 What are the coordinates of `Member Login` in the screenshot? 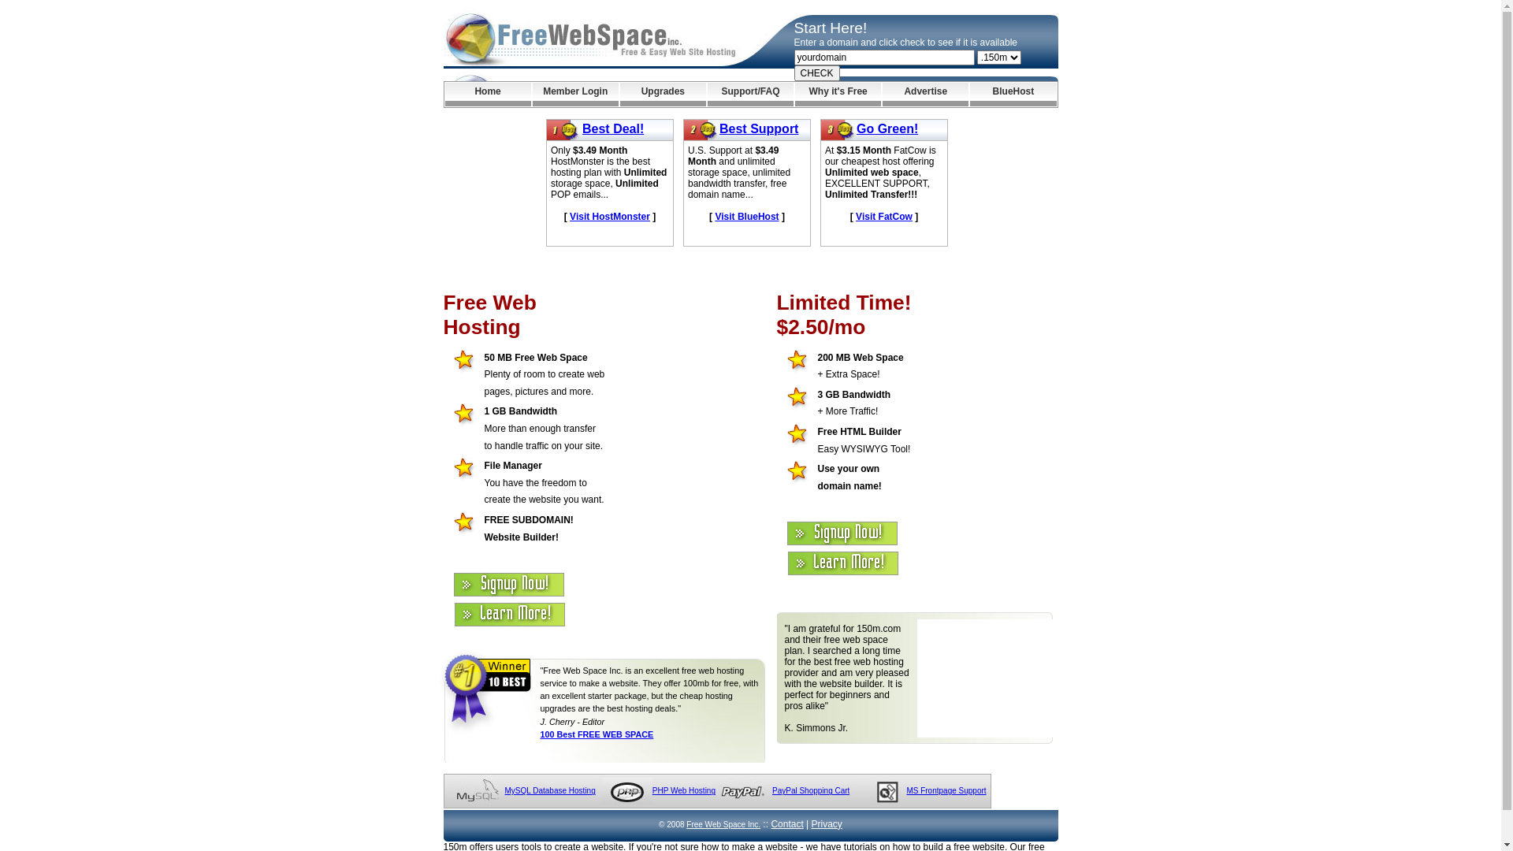 It's located at (575, 95).